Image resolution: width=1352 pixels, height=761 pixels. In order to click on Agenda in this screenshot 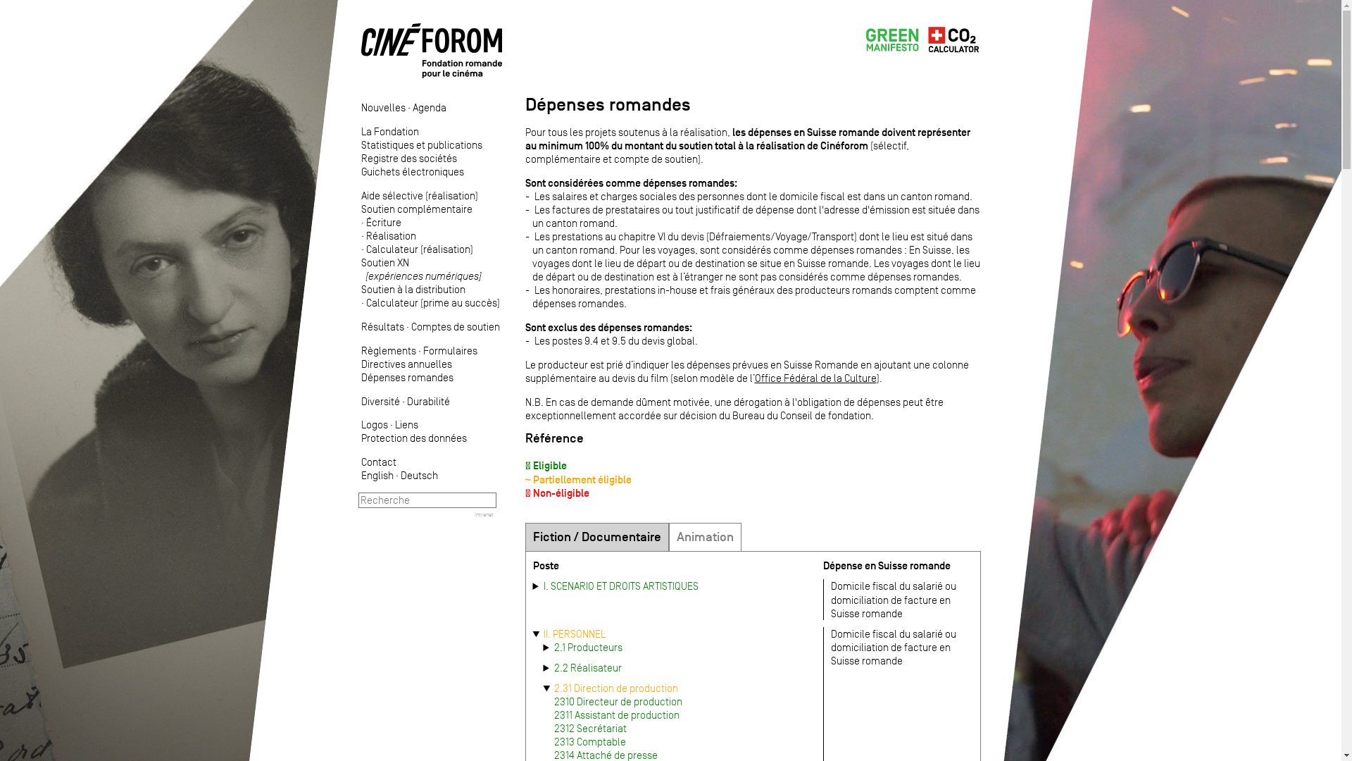, I will do `click(430, 107)`.